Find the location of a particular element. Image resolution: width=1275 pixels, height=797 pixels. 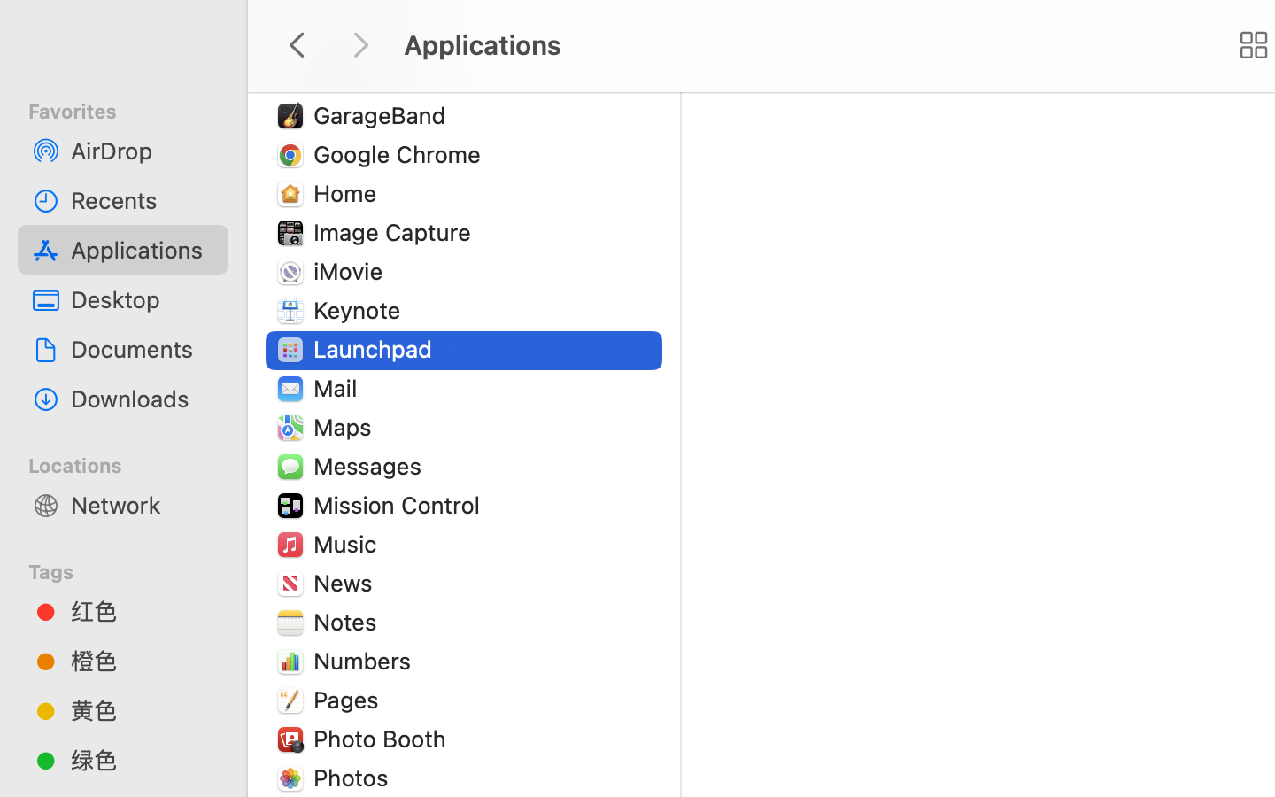

GarageBand is located at coordinates (383, 115).